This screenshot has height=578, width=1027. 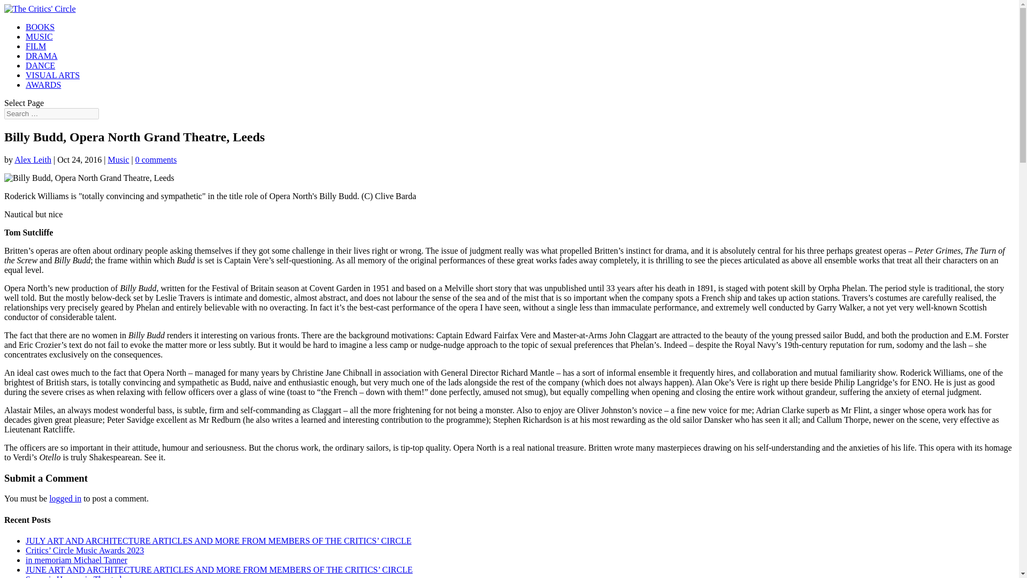 What do you see at coordinates (33, 159) in the screenshot?
I see `Posts by Alex Leith` at bounding box center [33, 159].